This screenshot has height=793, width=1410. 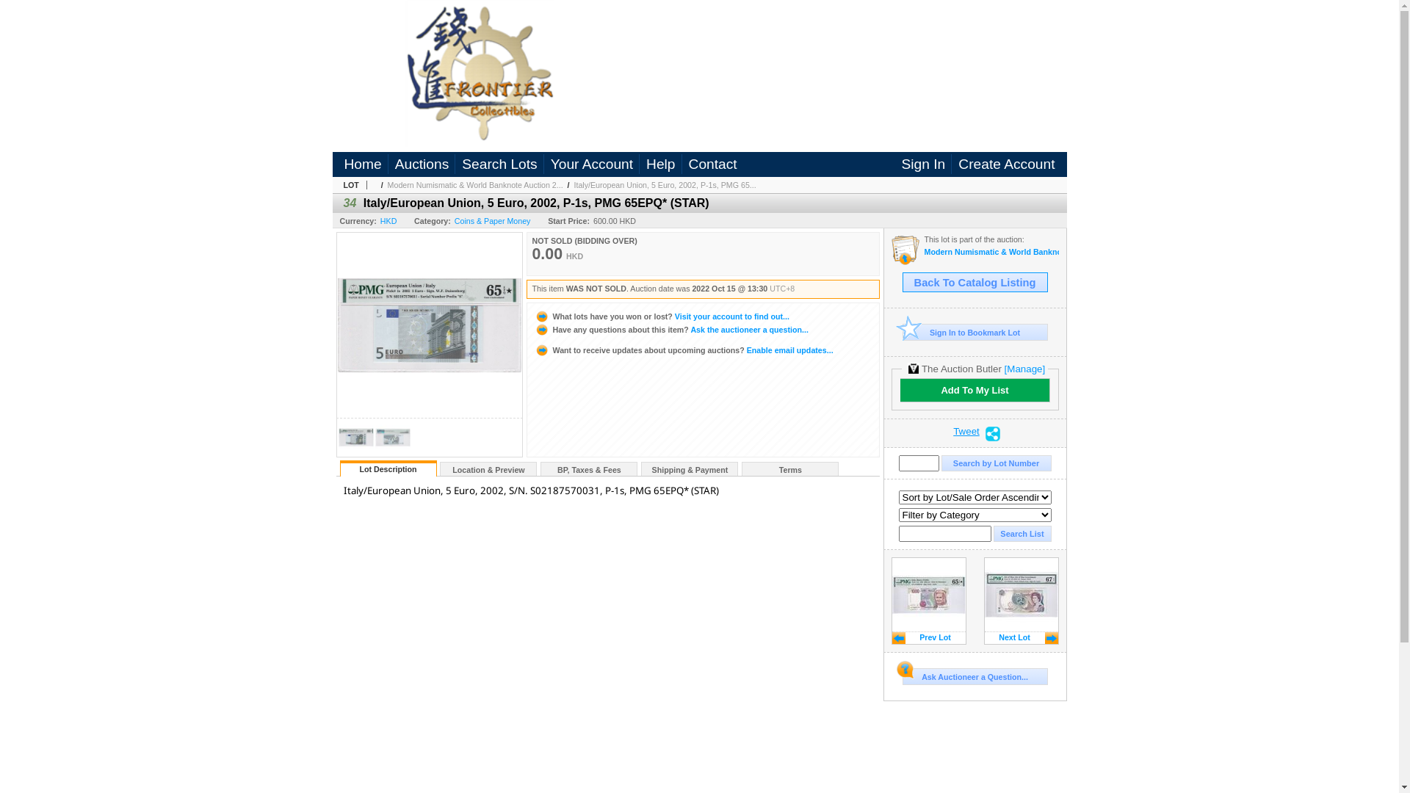 What do you see at coordinates (1006, 164) in the screenshot?
I see `Create Account` at bounding box center [1006, 164].